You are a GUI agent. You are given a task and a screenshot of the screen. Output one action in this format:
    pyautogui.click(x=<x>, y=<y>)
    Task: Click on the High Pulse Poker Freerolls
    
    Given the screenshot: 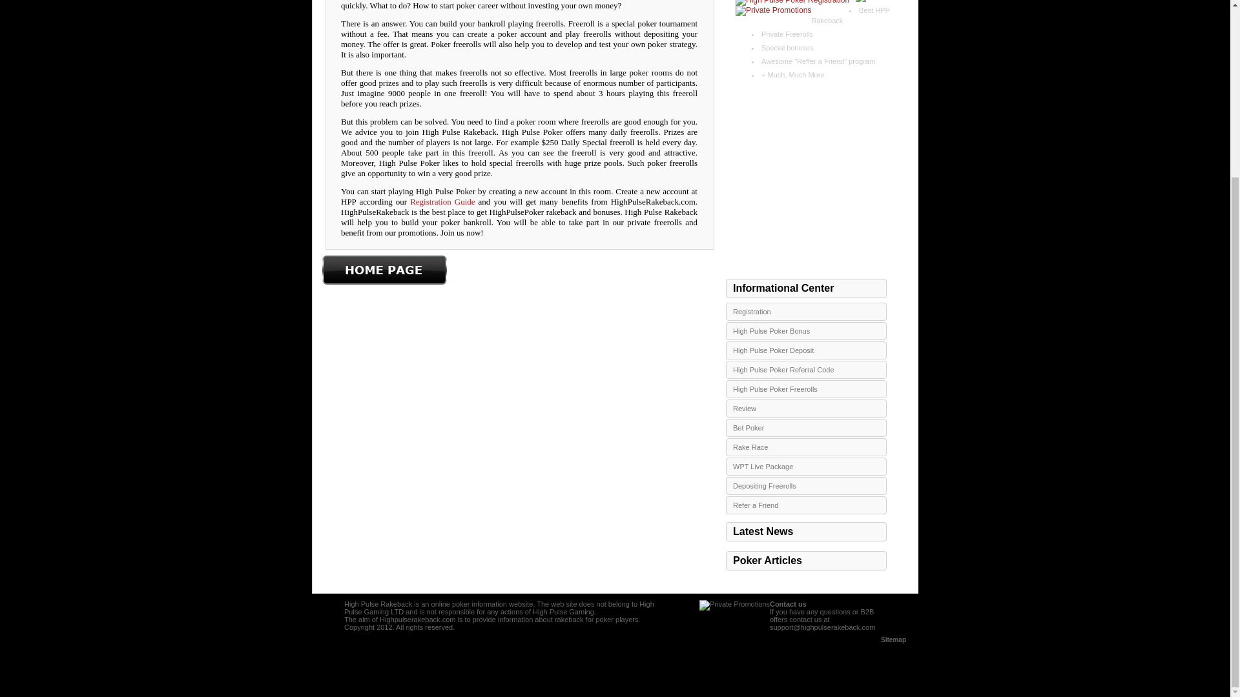 What is the action you would take?
    pyautogui.click(x=806, y=389)
    